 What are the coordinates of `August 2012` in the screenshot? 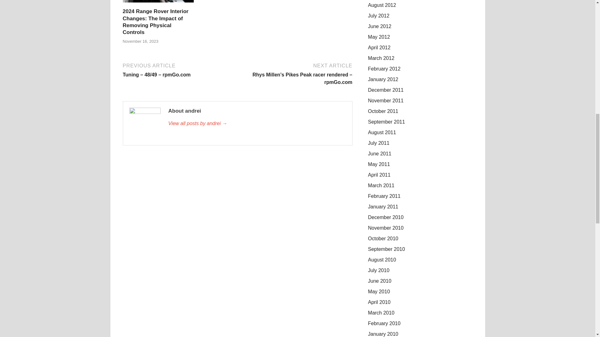 It's located at (382, 5).